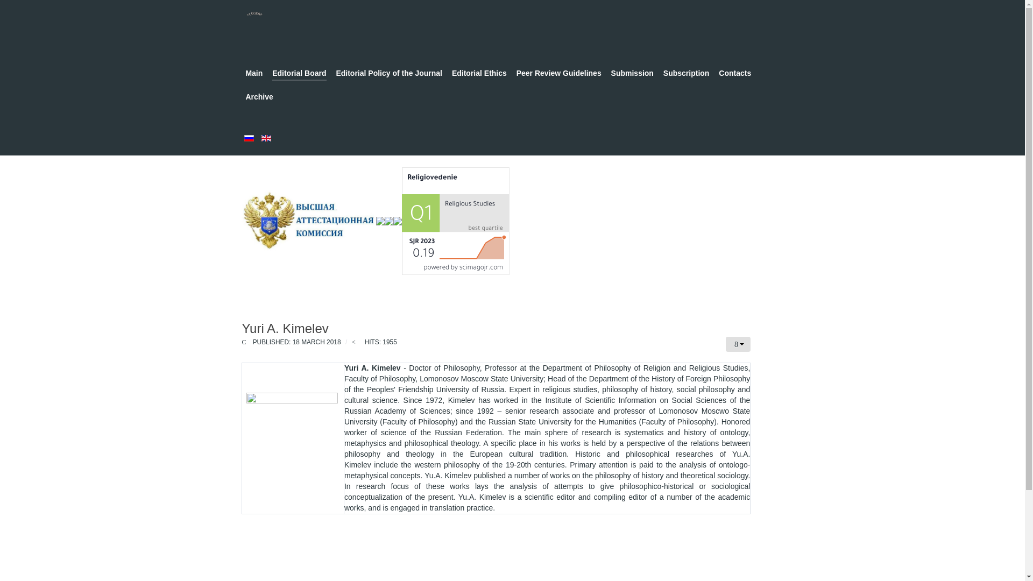  What do you see at coordinates (388, 74) in the screenshot?
I see `Editorial Policy of the Journal` at bounding box center [388, 74].